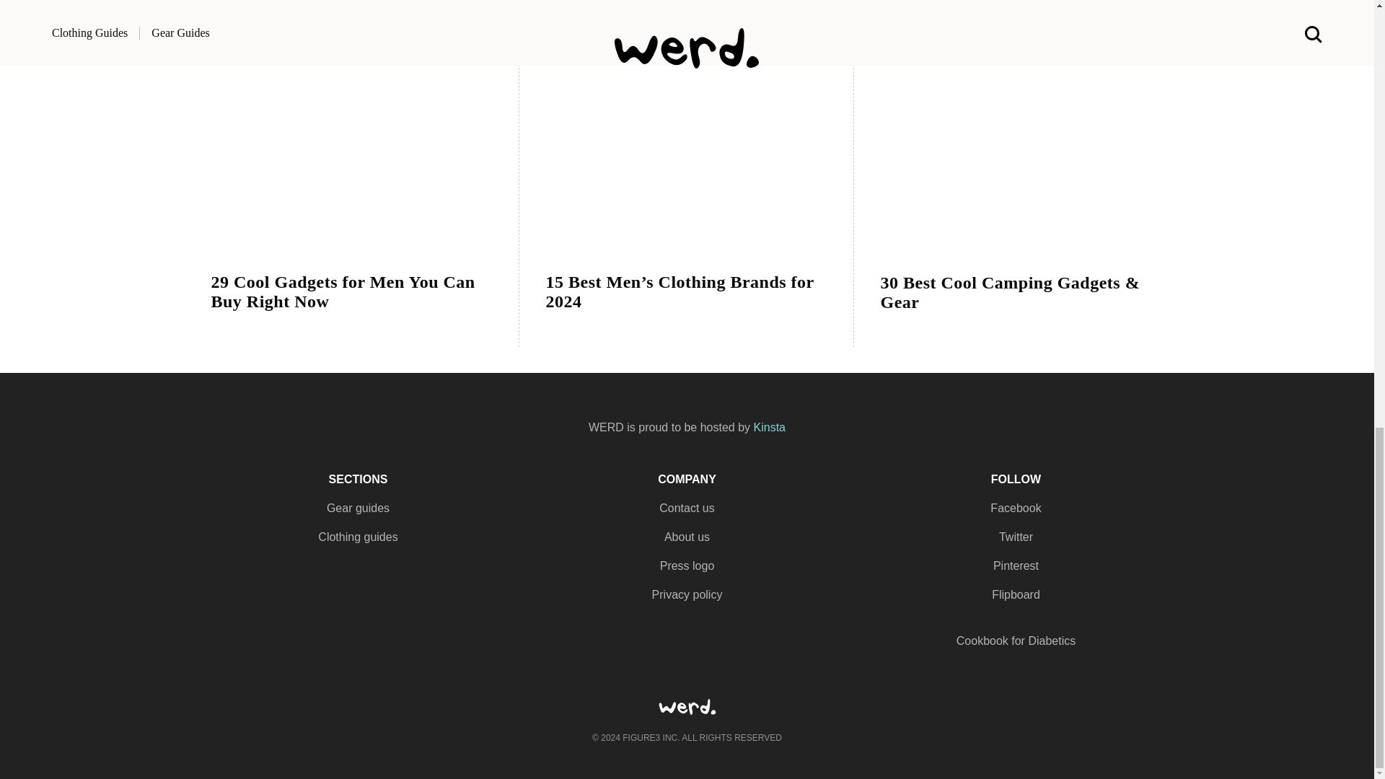 Image resolution: width=1385 pixels, height=779 pixels. What do you see at coordinates (686, 508) in the screenshot?
I see `Contact us` at bounding box center [686, 508].